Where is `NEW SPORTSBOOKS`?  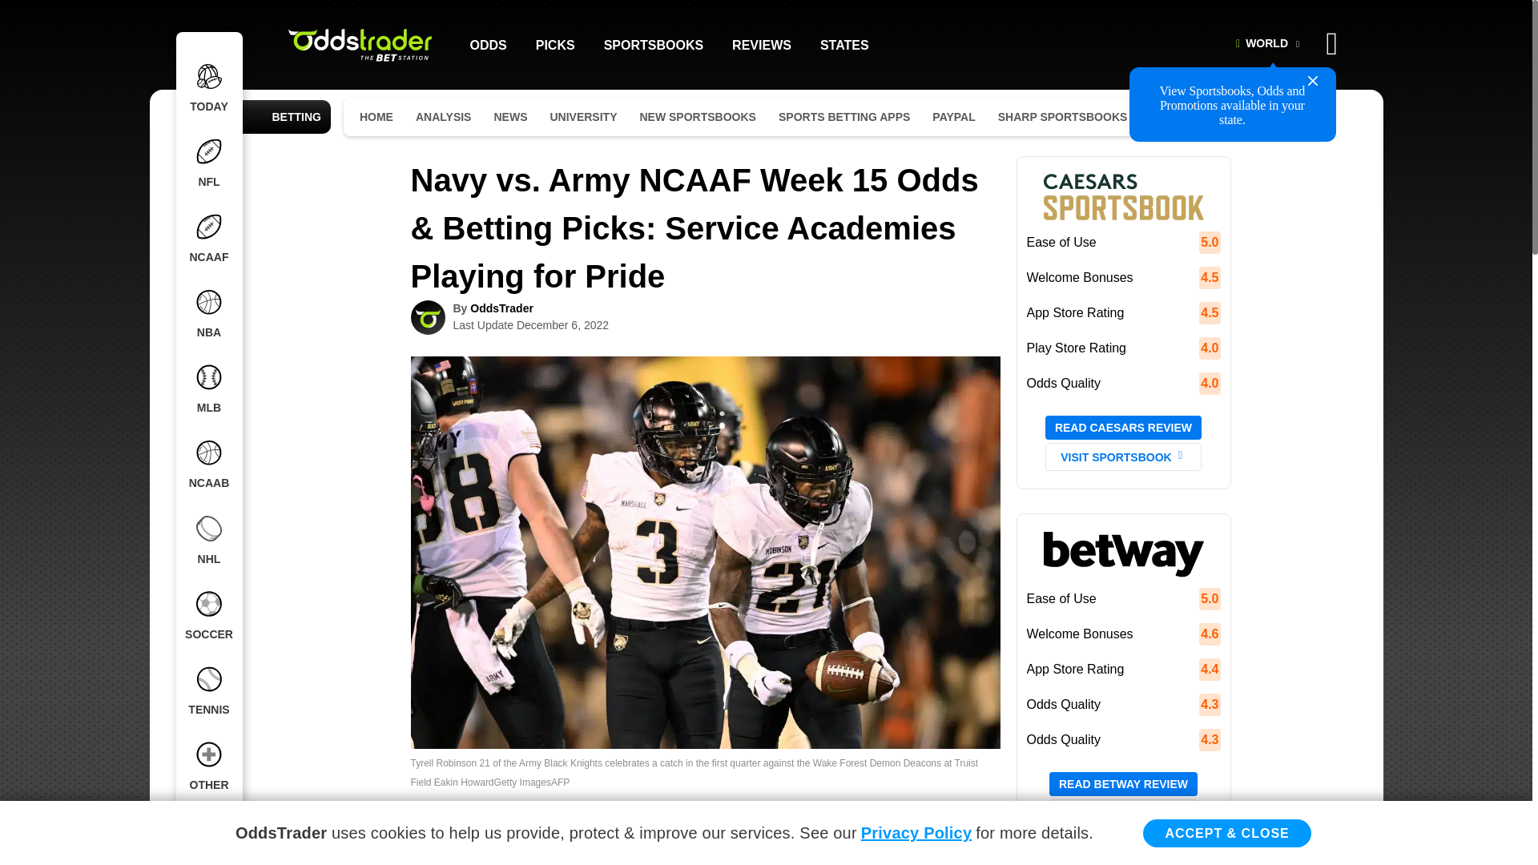
NEW SPORTSBOOKS is located at coordinates (697, 117).